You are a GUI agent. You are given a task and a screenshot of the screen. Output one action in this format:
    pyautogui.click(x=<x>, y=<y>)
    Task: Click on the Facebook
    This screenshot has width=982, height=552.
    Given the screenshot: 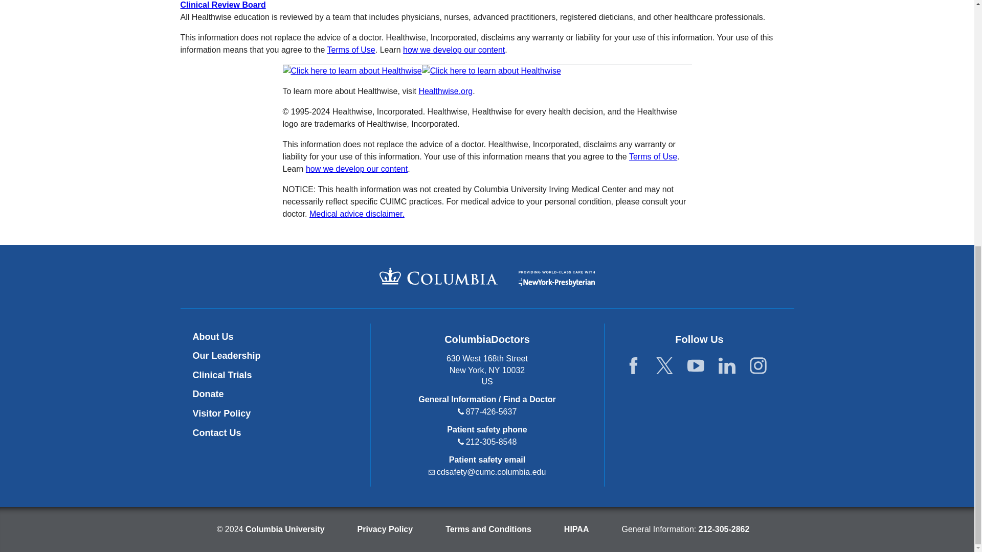 What is the action you would take?
    pyautogui.click(x=633, y=369)
    